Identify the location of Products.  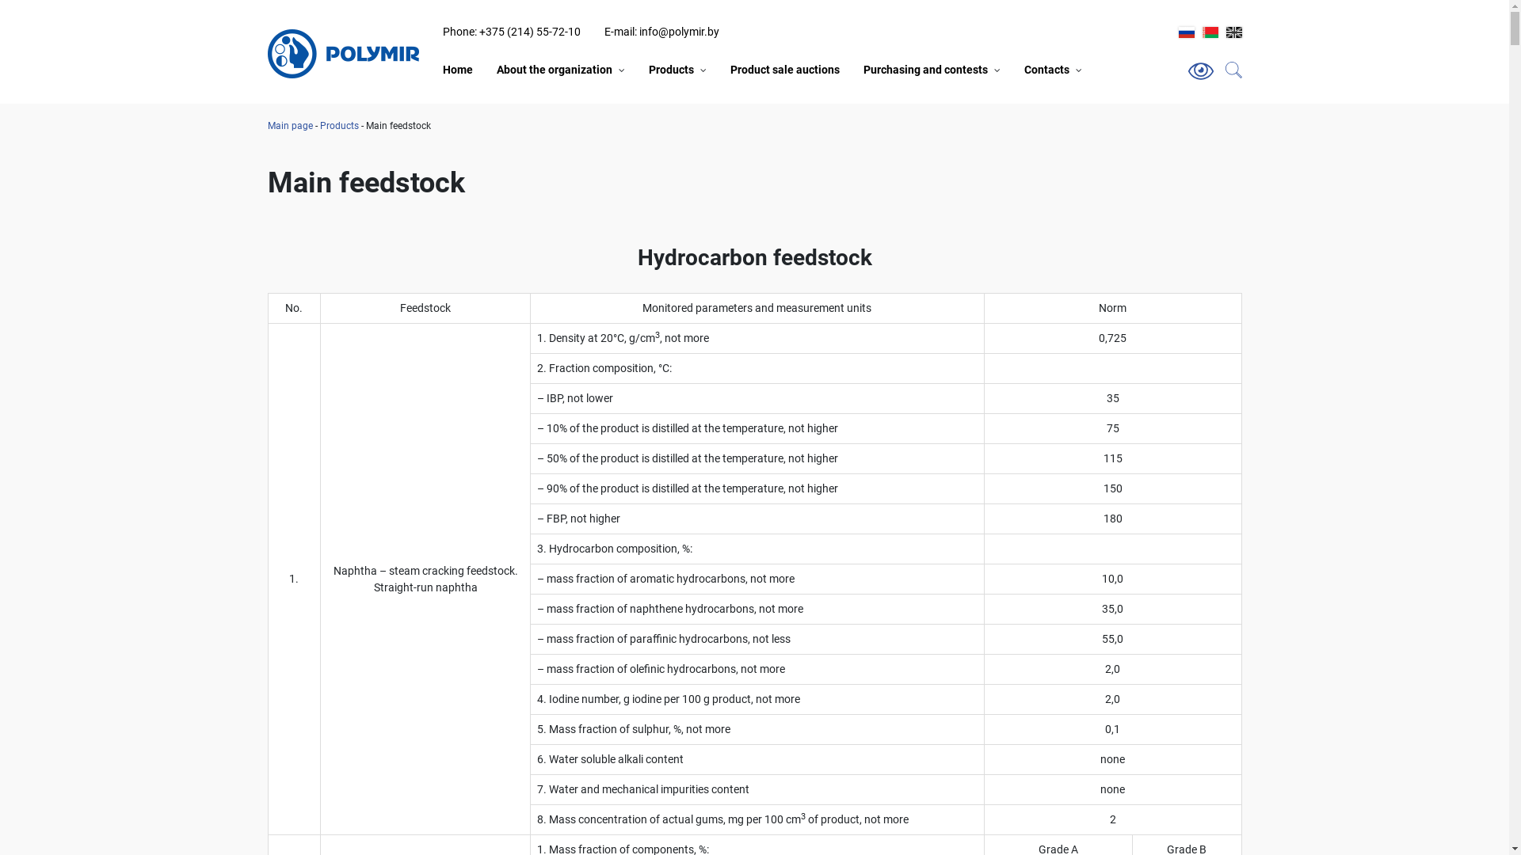
(670, 70).